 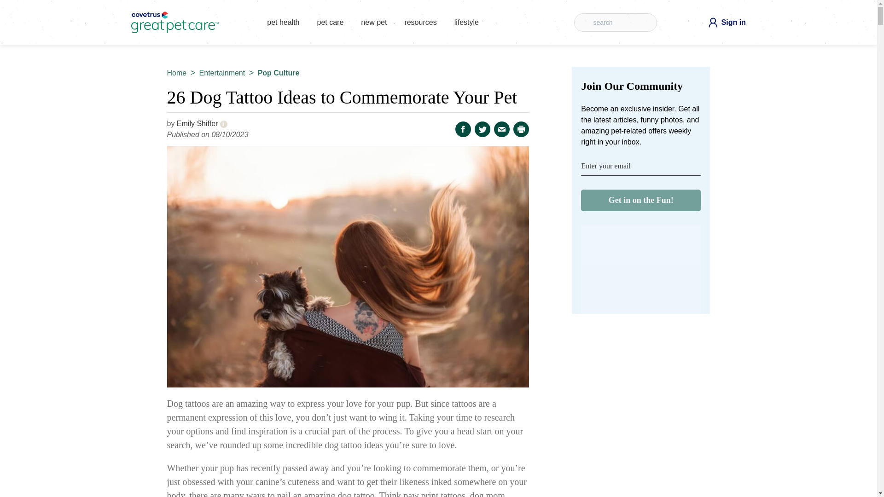 I want to click on Great Pet Care Logo, so click(x=174, y=22).